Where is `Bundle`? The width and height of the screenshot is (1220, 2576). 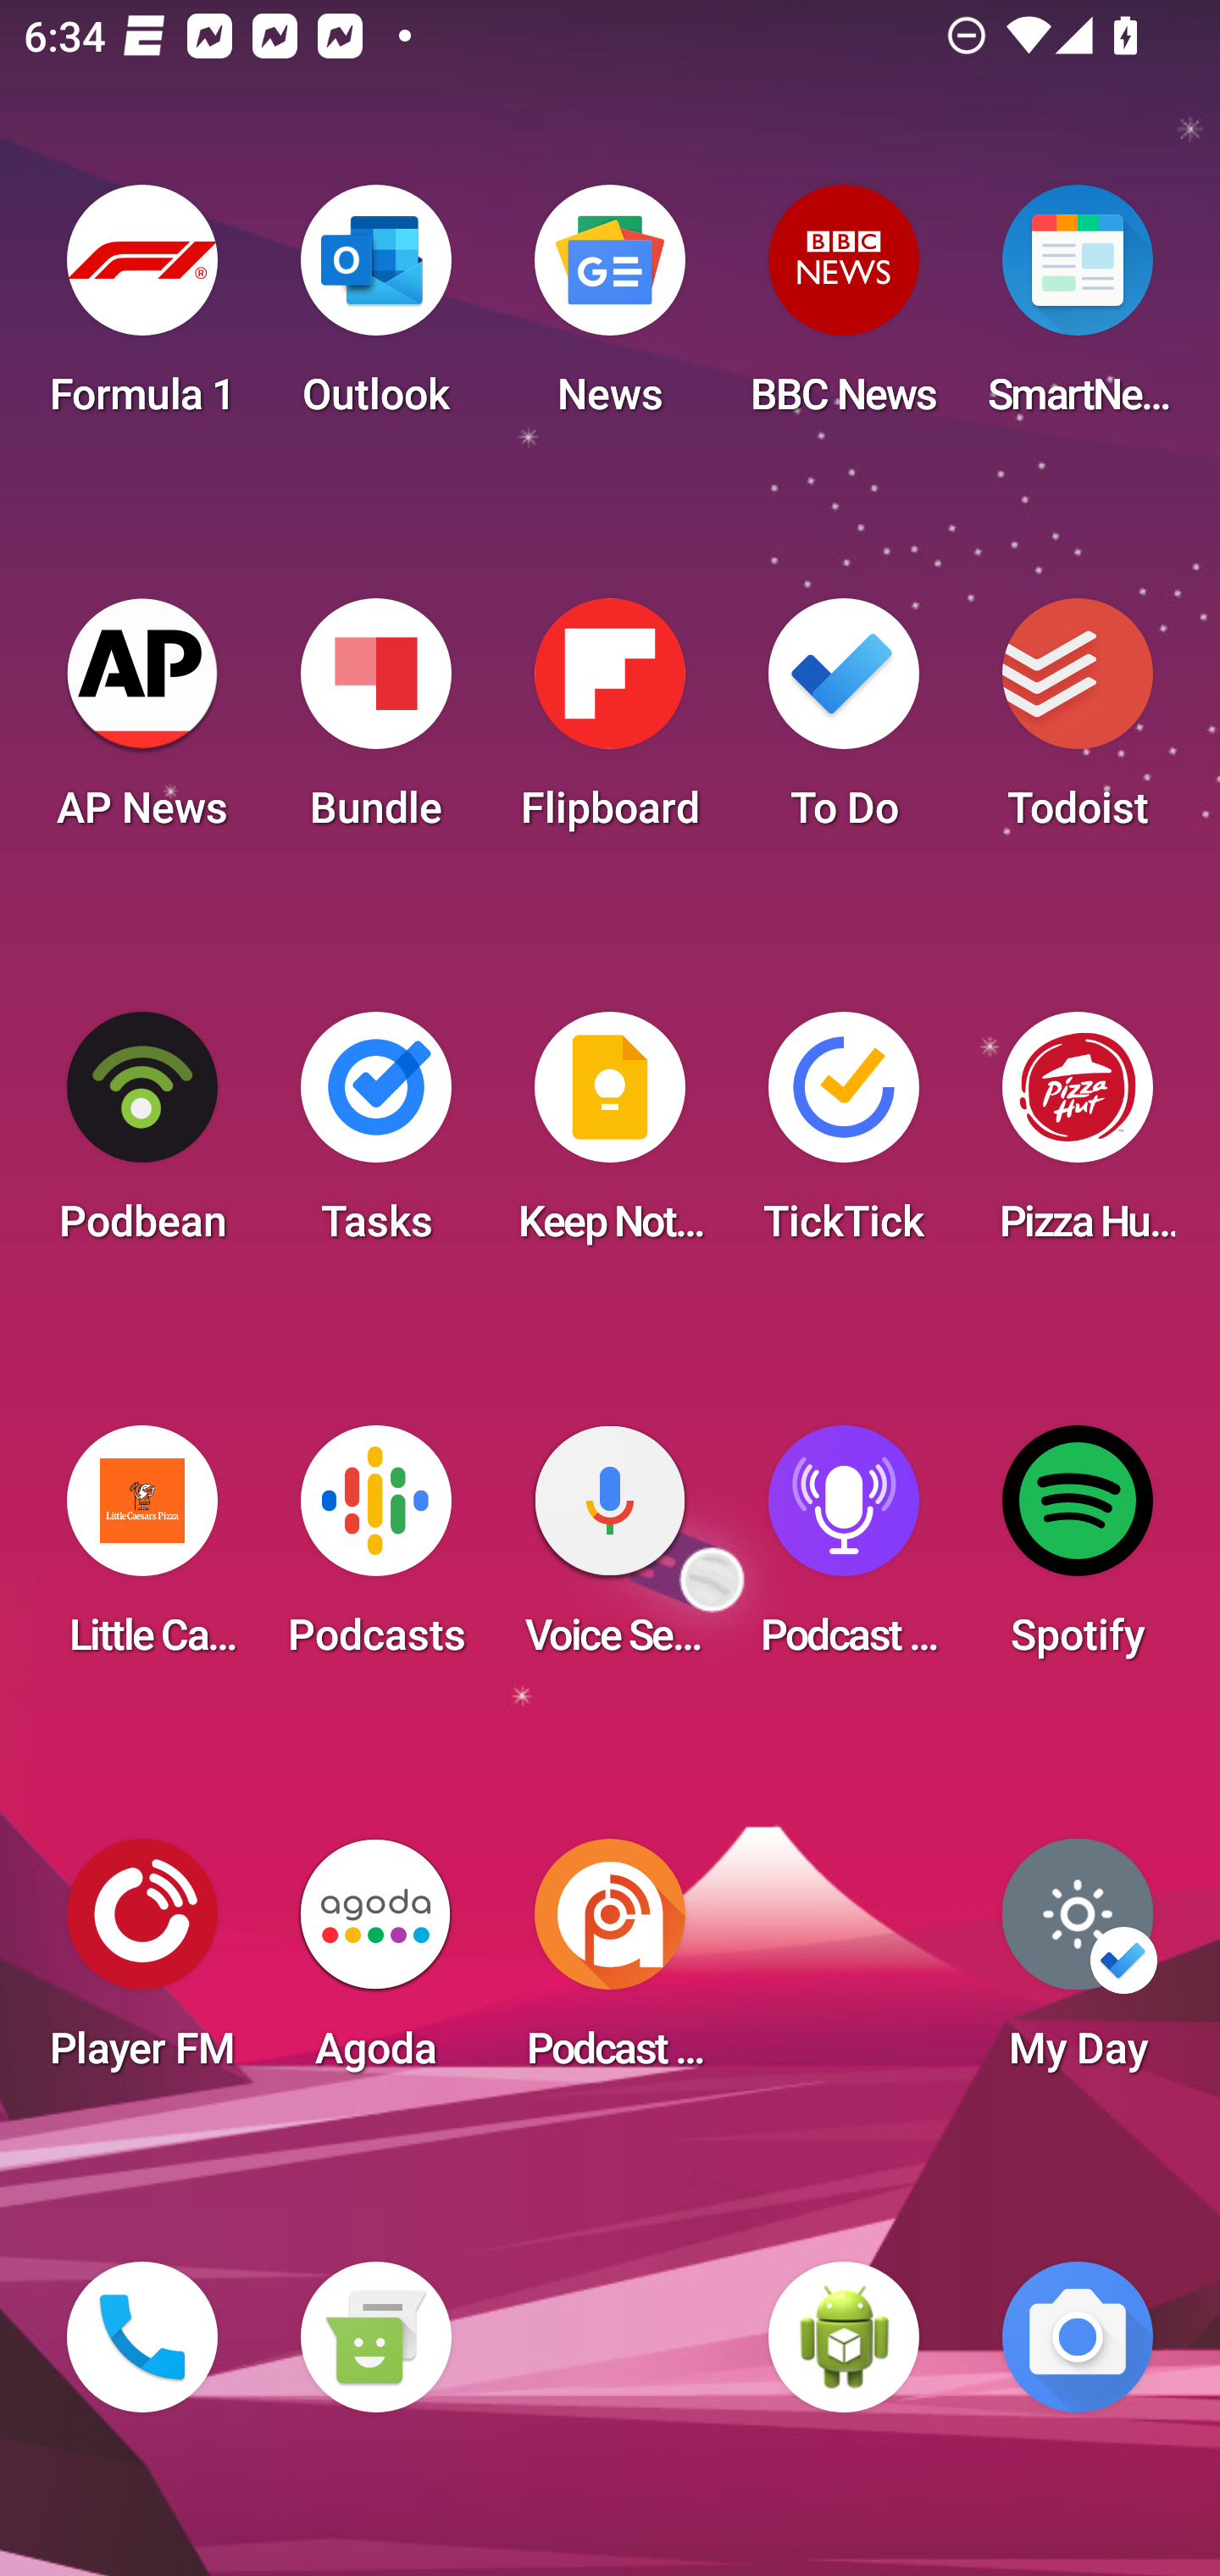 Bundle is located at coordinates (375, 724).